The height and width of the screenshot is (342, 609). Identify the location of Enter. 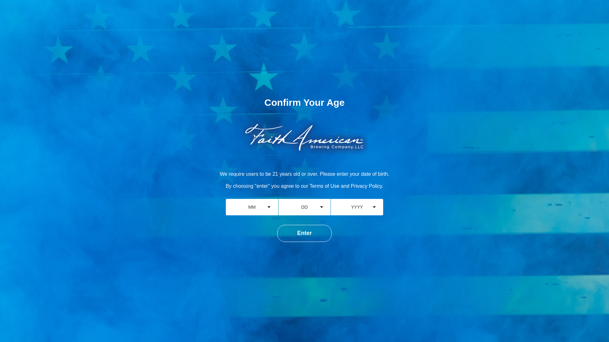
(304, 233).